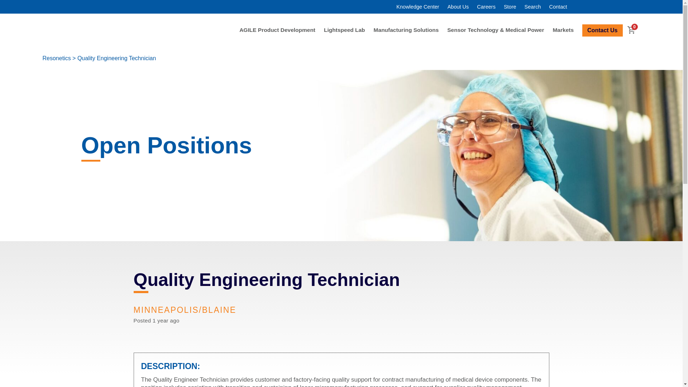 This screenshot has height=387, width=688. Describe the element at coordinates (486, 6) in the screenshot. I see `Careers` at that location.